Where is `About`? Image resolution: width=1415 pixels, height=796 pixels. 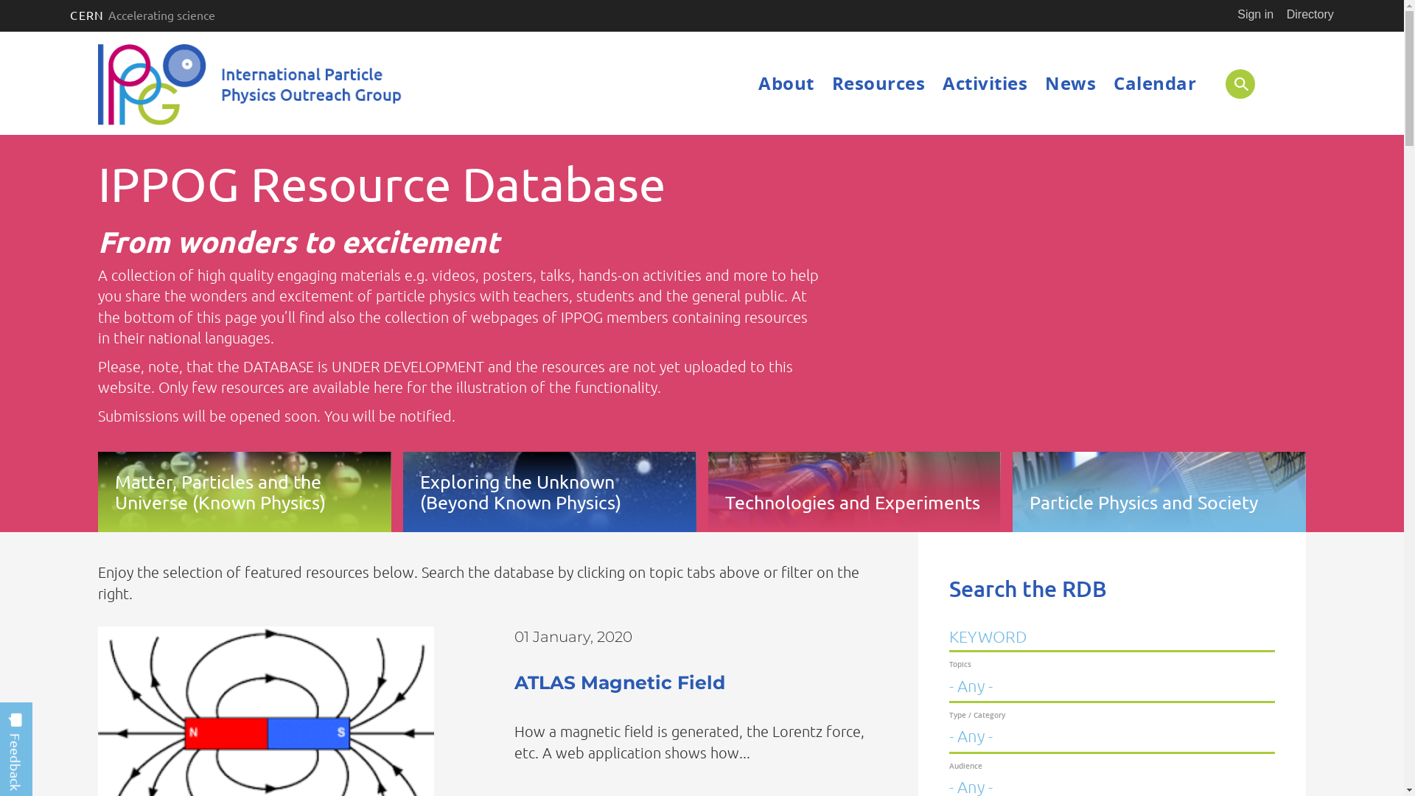
About is located at coordinates (786, 83).